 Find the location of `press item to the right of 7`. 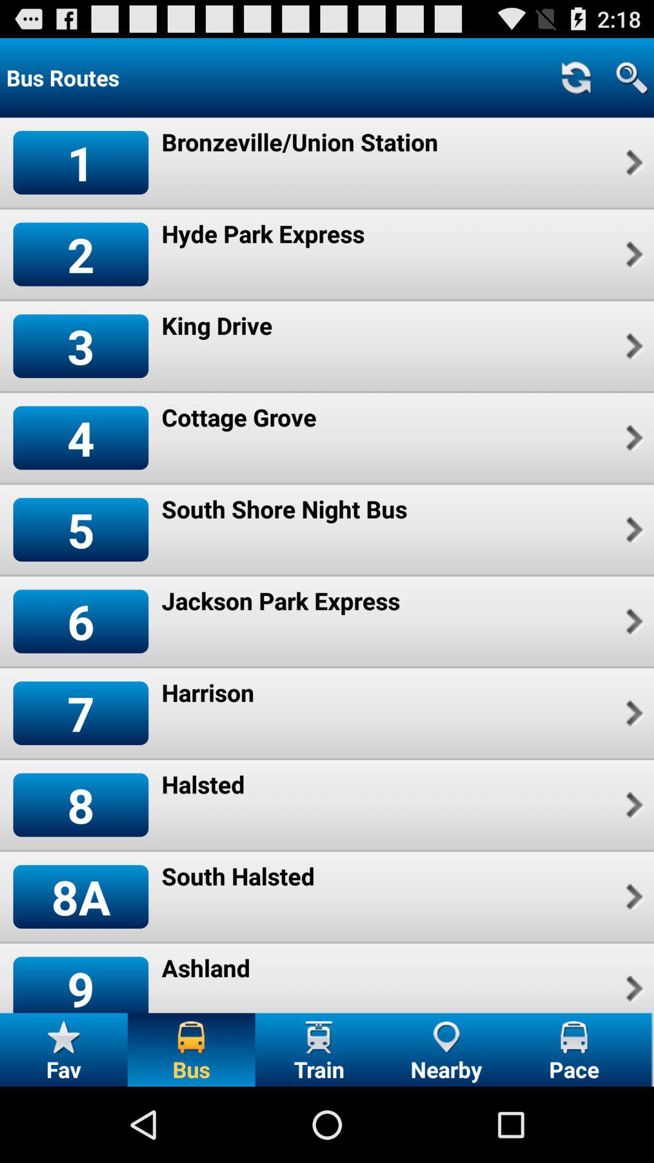

press item to the right of 7 is located at coordinates (208, 692).